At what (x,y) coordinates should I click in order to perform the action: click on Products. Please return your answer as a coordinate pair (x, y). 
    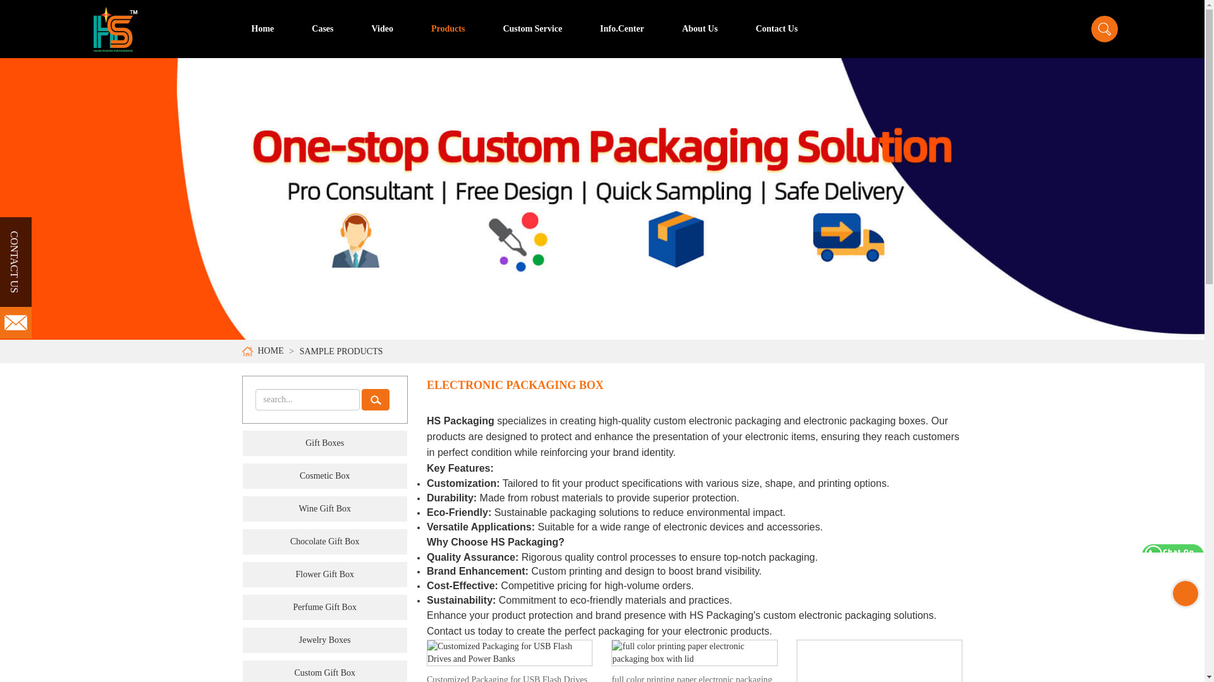
    Looking at the image, I should click on (448, 29).